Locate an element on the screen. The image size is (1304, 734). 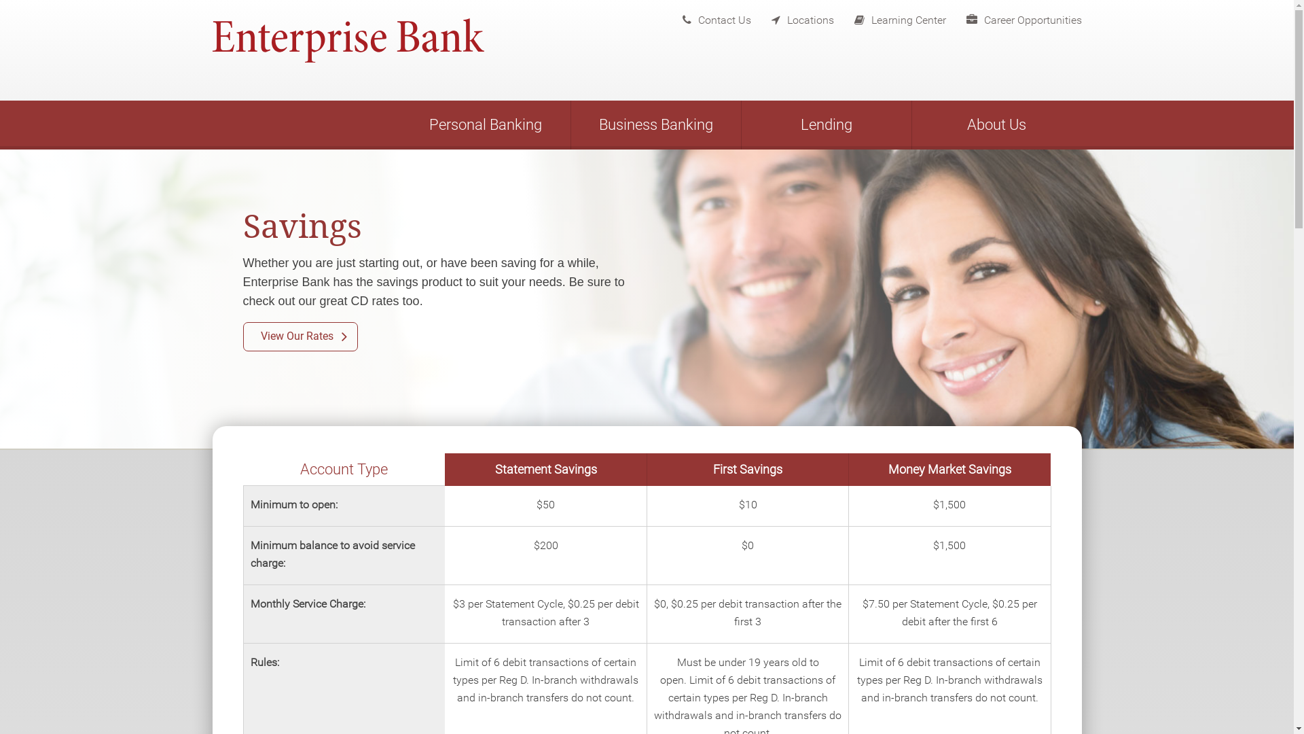
View Our Rates is located at coordinates (300, 337).